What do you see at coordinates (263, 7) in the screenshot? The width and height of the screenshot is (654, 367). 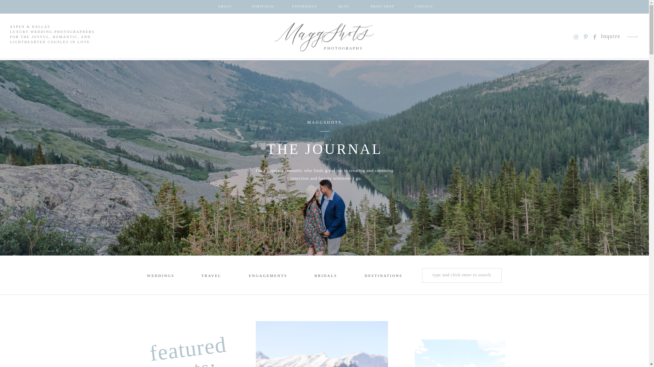 I see `PORTFOLIO` at bounding box center [263, 7].